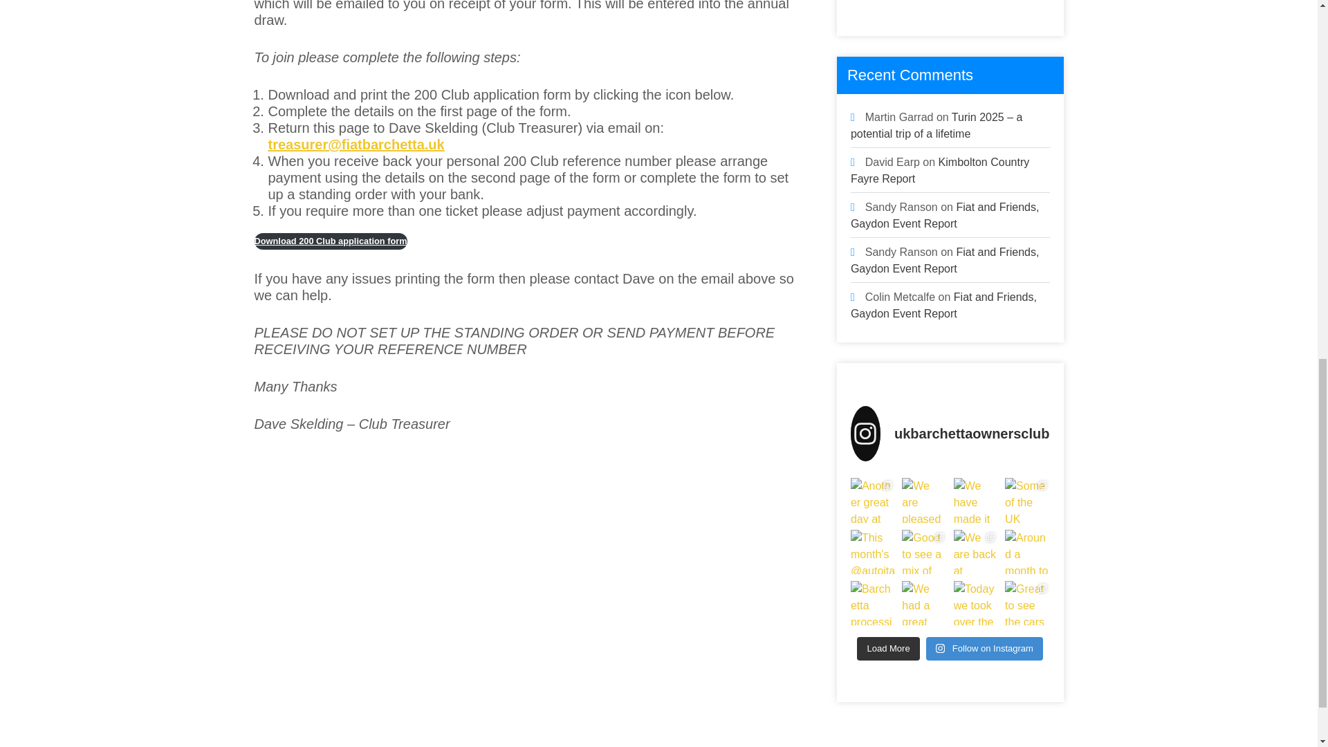 Image resolution: width=1328 pixels, height=747 pixels. Describe the element at coordinates (943, 306) in the screenshot. I see `Fiat and Friends, Gaydon Event Report` at that location.